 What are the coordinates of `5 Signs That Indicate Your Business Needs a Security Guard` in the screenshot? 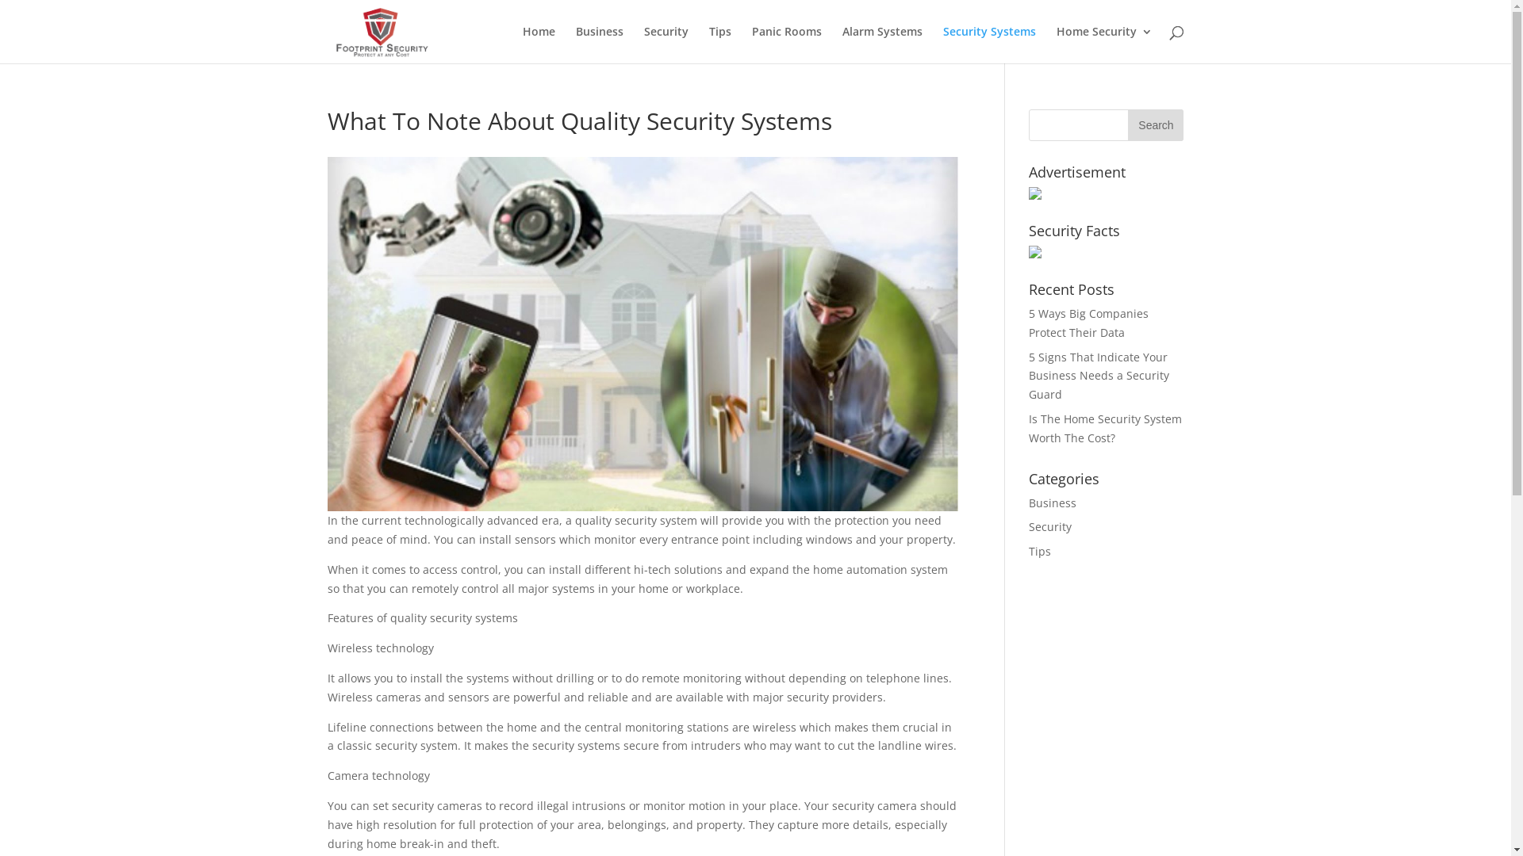 It's located at (1099, 376).